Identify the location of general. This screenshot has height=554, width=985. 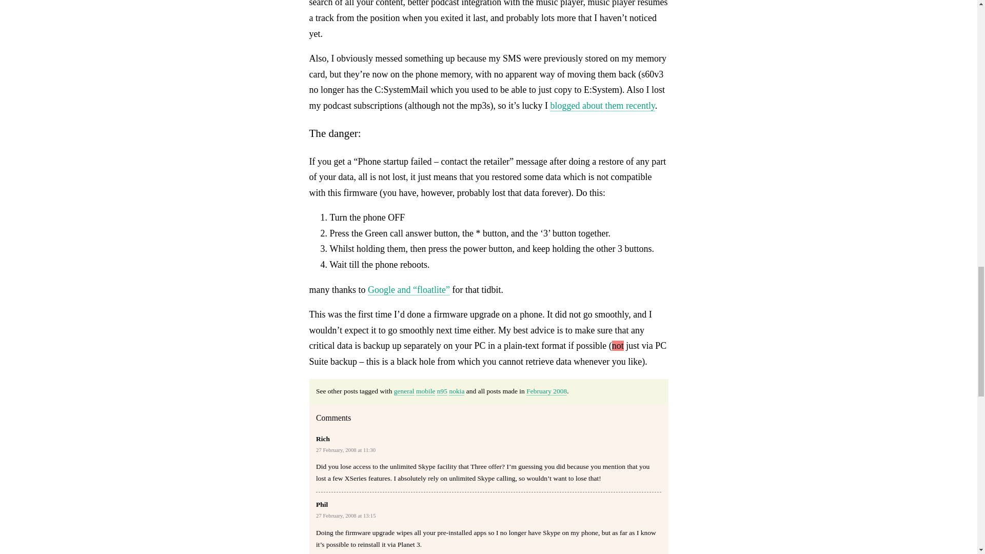
(404, 391).